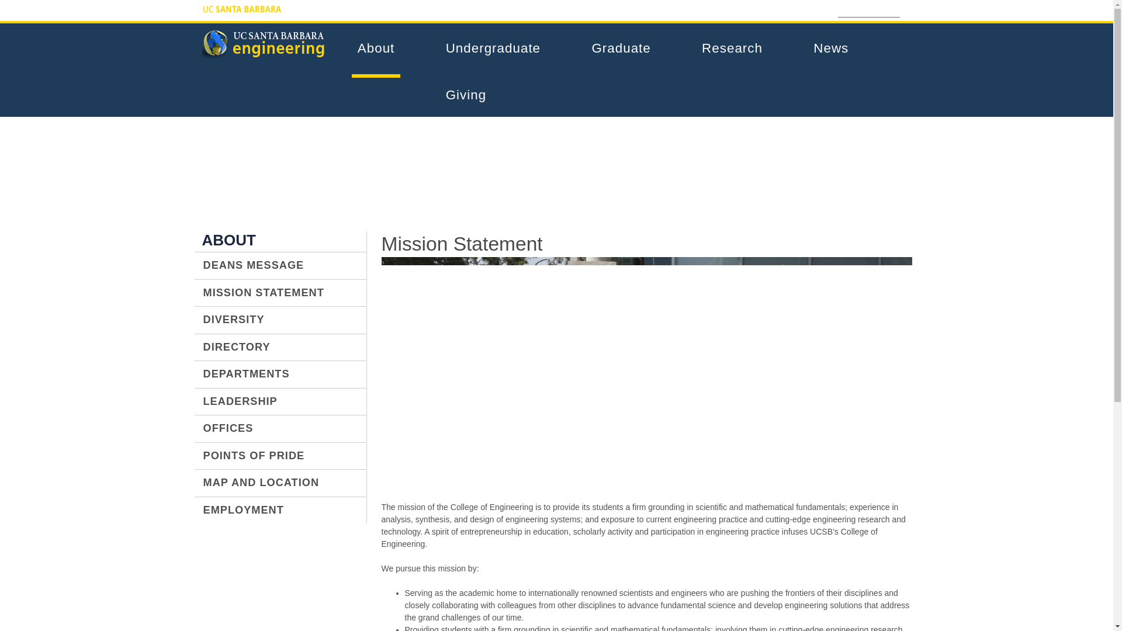  I want to click on Research, so click(737, 48).